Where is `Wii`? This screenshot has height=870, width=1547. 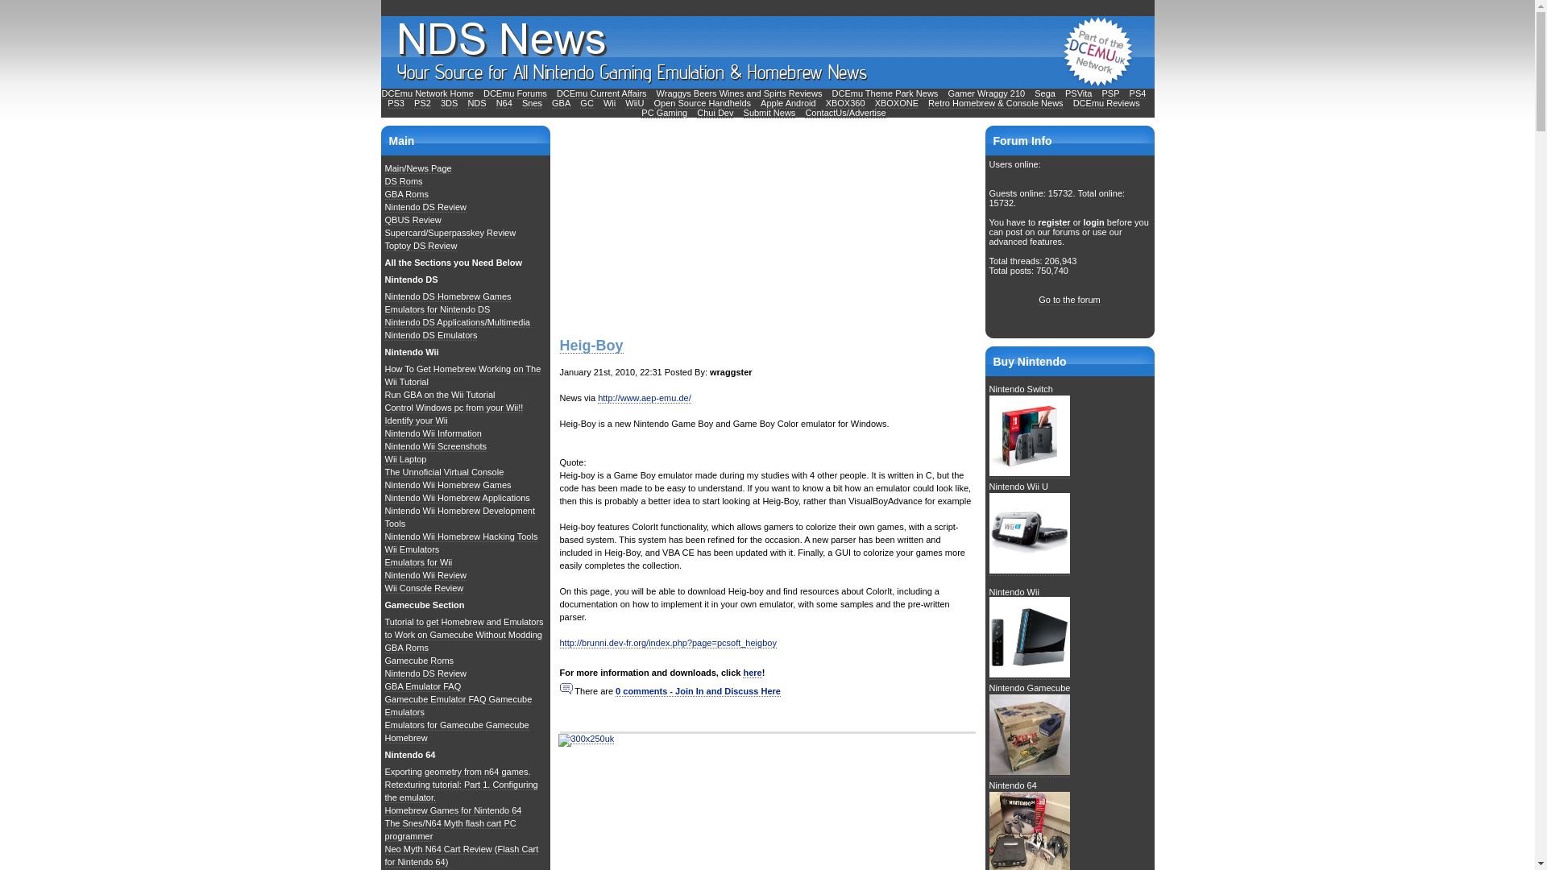
Wii is located at coordinates (609, 103).